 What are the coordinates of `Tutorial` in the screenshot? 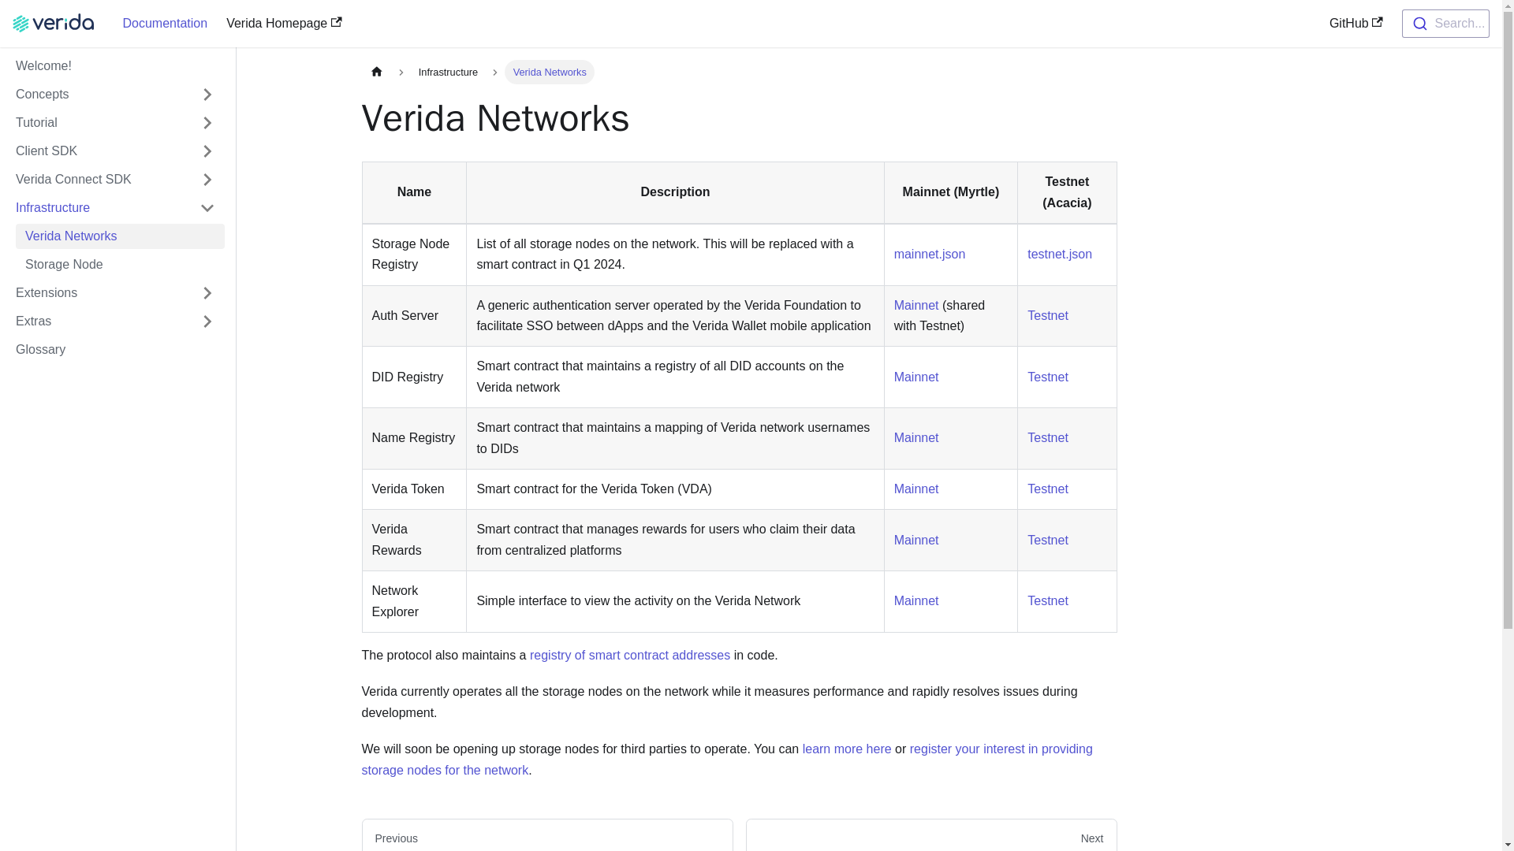 It's located at (115, 123).